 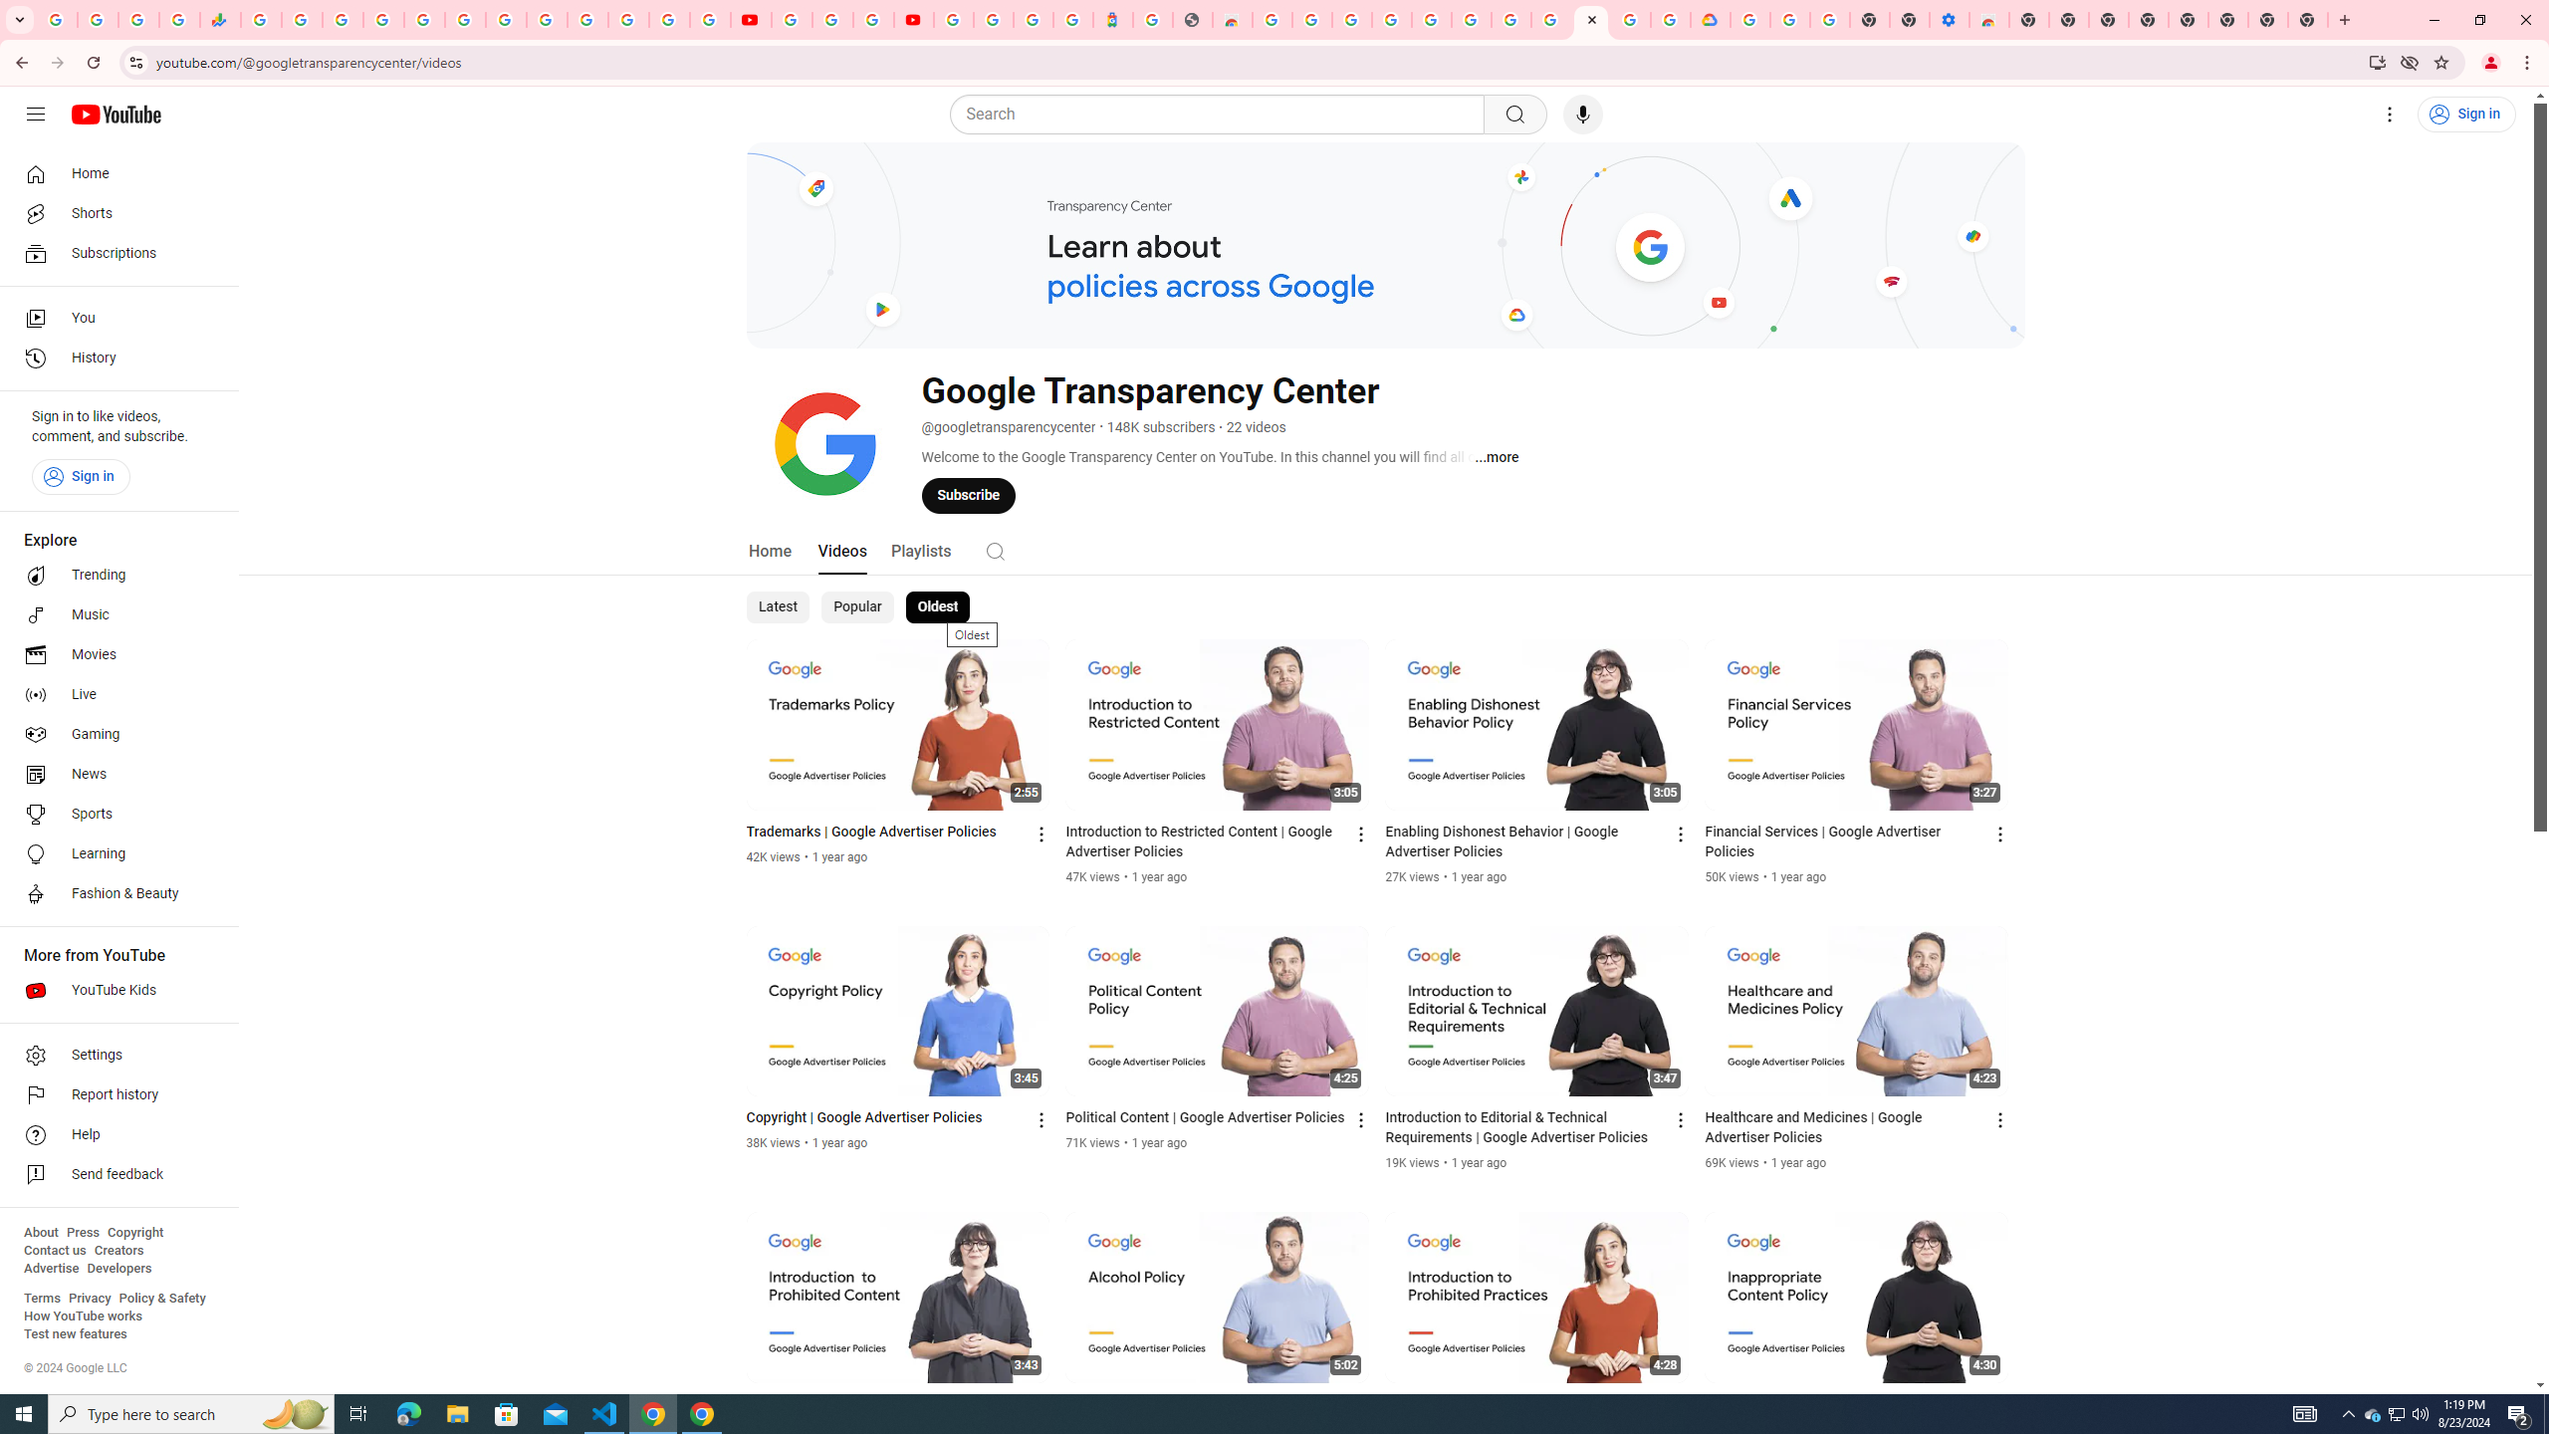 What do you see at coordinates (114, 735) in the screenshot?
I see `Gaming` at bounding box center [114, 735].